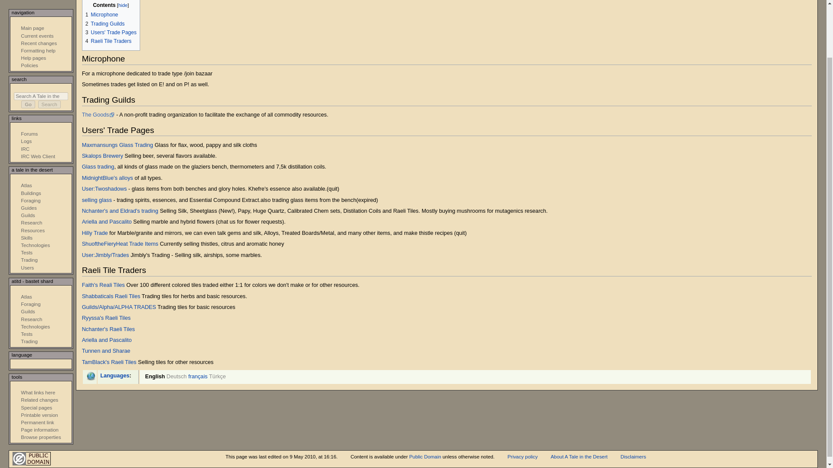  I want to click on Shabbaticals Raeli Tiles, so click(111, 296).